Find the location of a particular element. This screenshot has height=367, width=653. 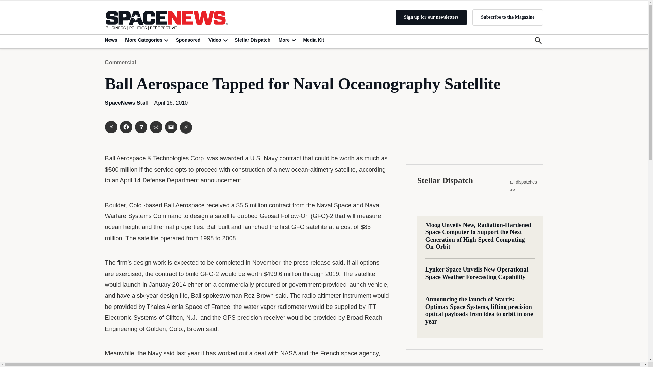

Click to share on Clipboard is located at coordinates (186, 127).